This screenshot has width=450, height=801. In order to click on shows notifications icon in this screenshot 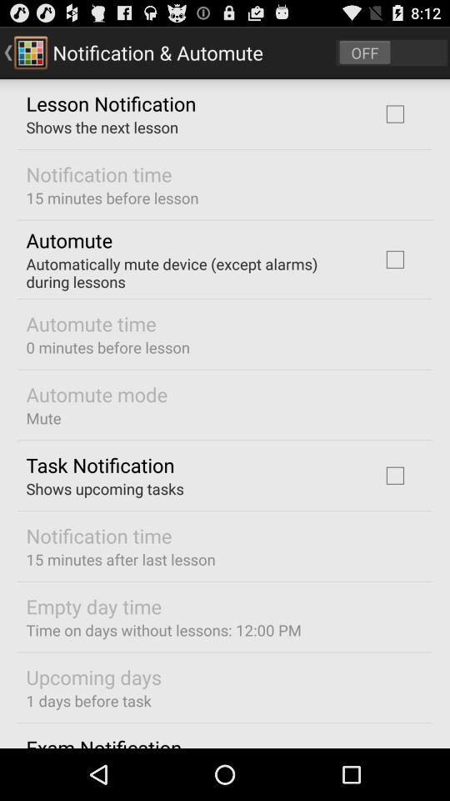, I will do `click(392, 52)`.